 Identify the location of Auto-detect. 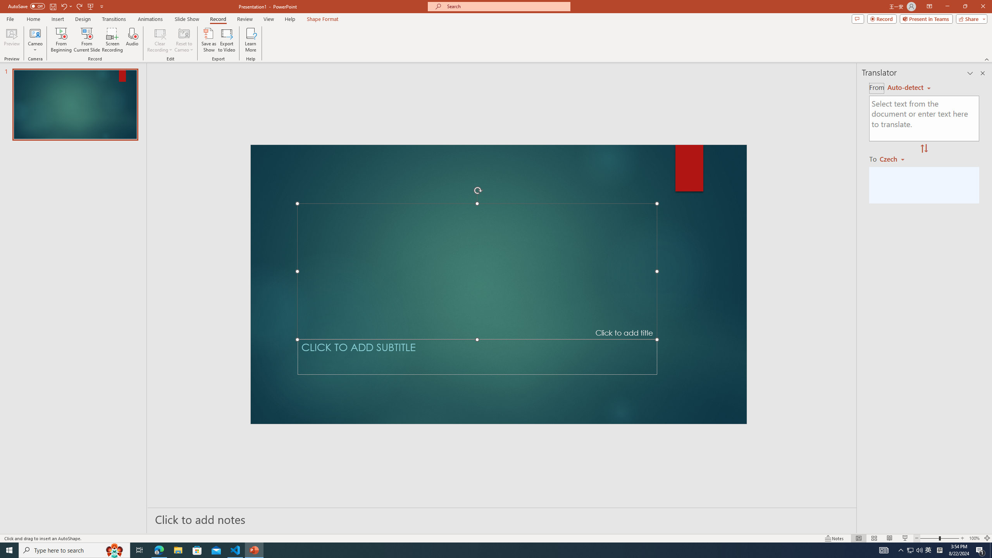
(909, 88).